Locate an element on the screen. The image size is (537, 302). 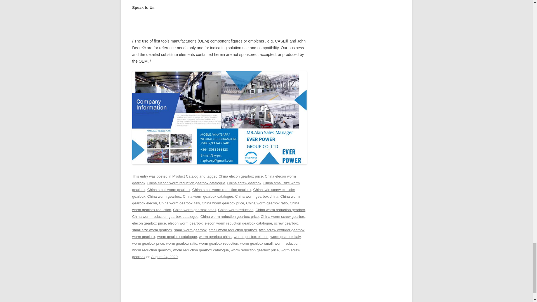
China worm gearbox china is located at coordinates (256, 196).